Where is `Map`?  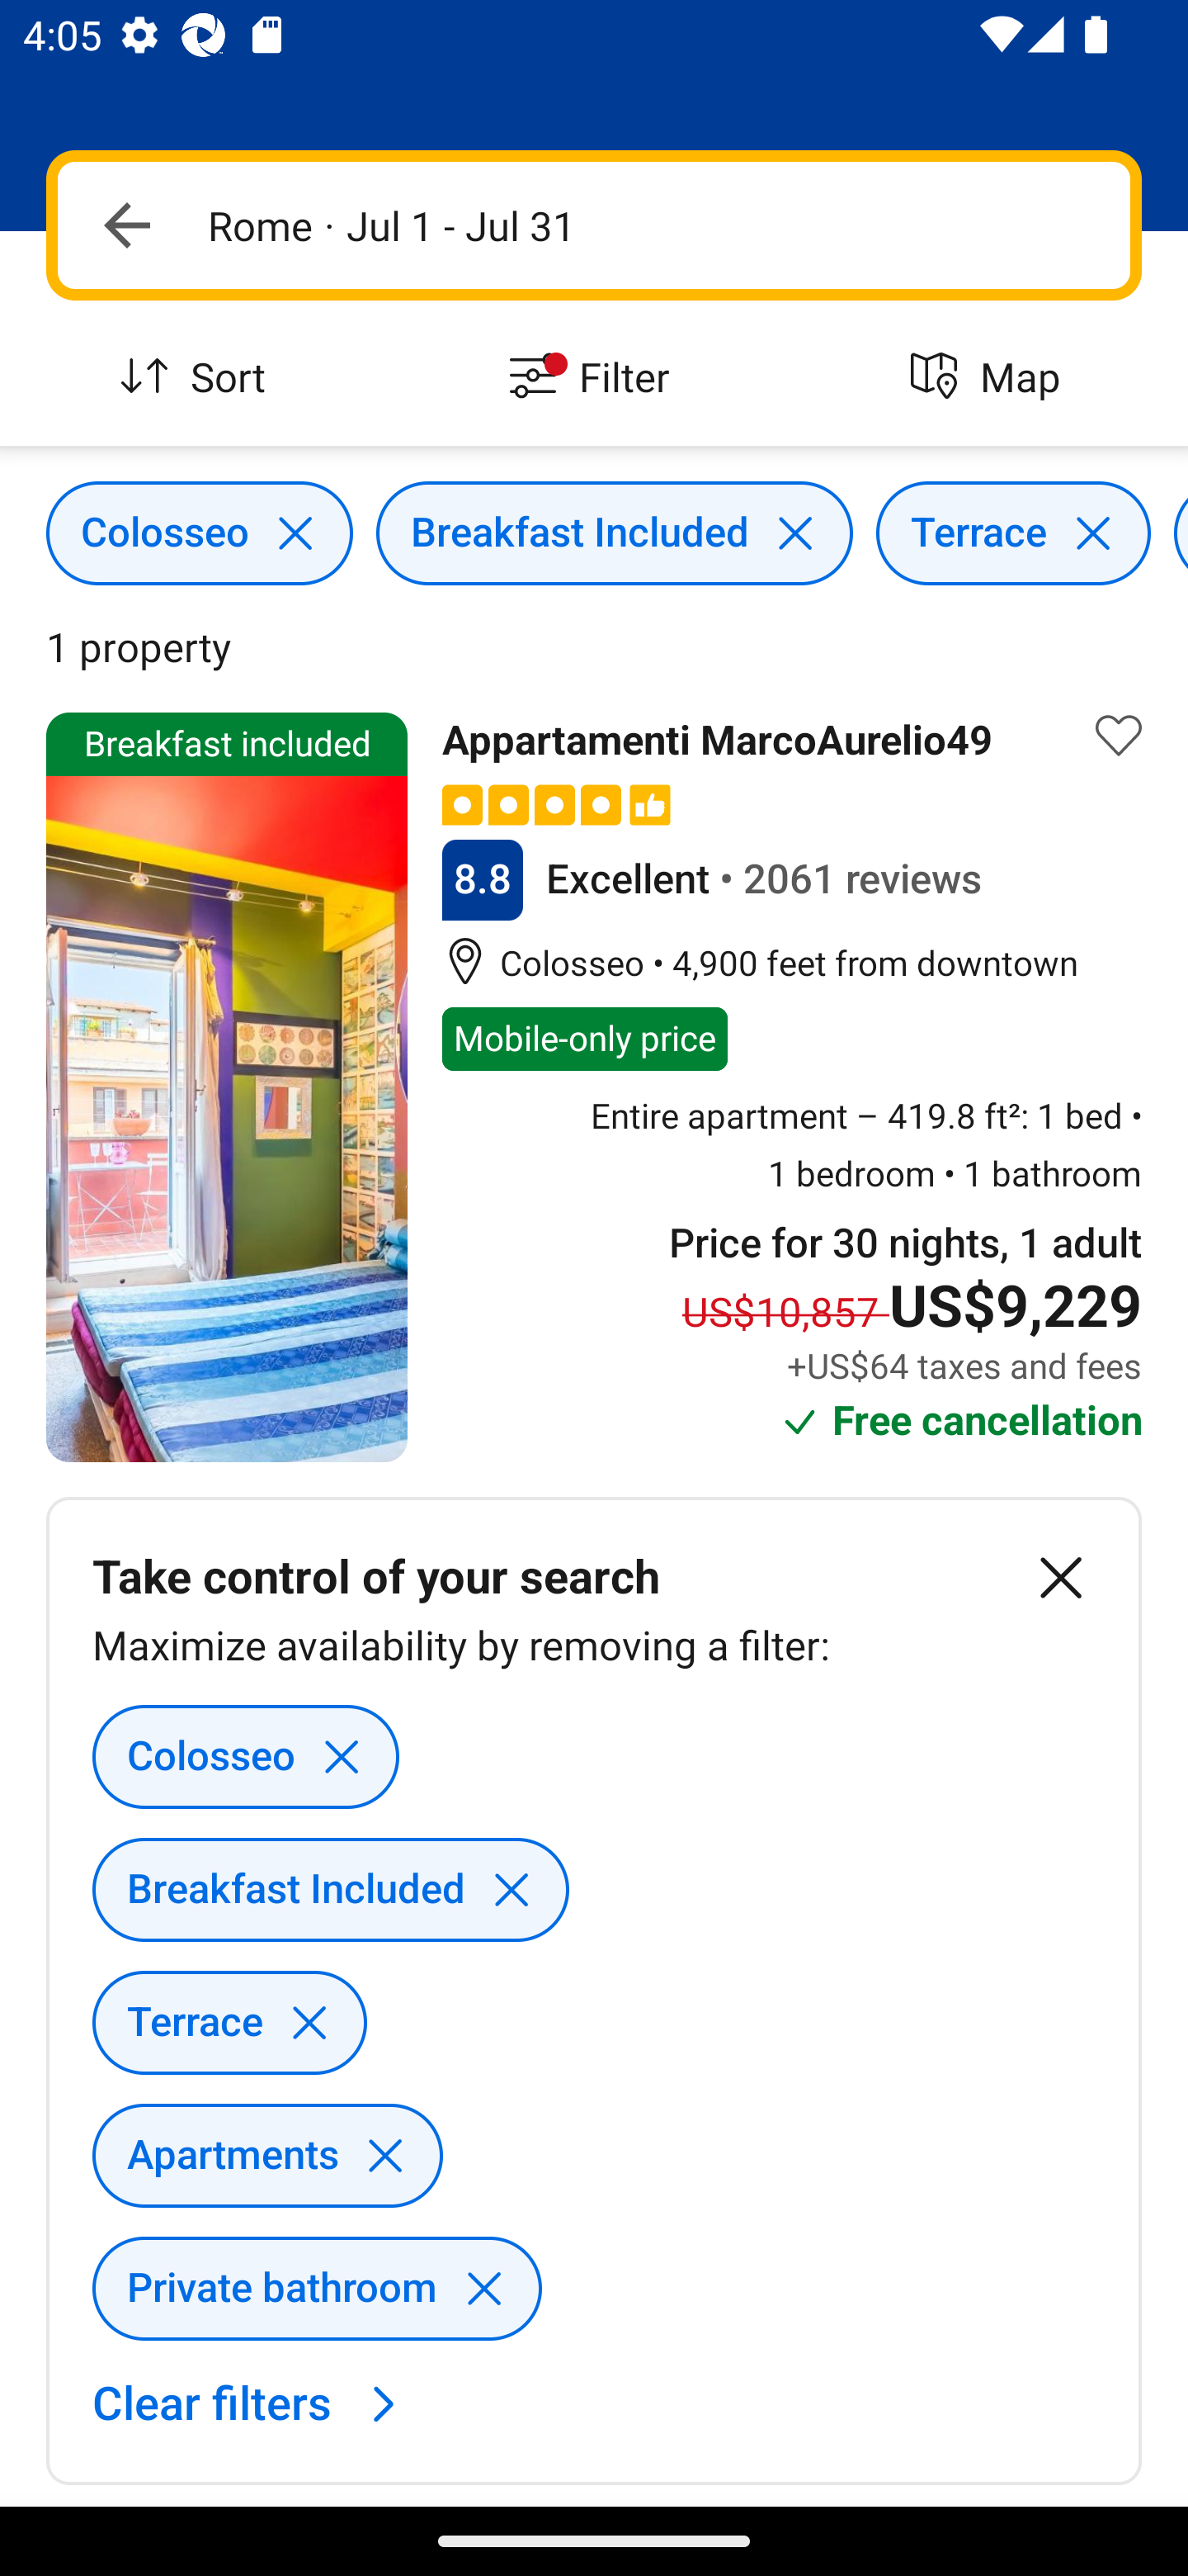
Map is located at coordinates (990, 378).